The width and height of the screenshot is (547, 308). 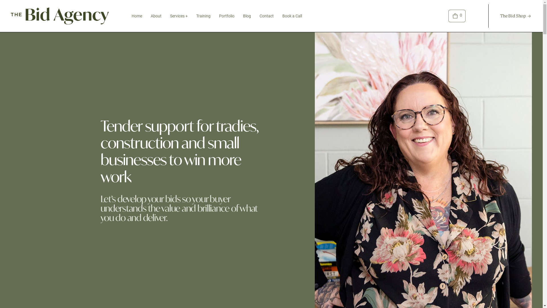 What do you see at coordinates (179, 16) in the screenshot?
I see `Services +` at bounding box center [179, 16].